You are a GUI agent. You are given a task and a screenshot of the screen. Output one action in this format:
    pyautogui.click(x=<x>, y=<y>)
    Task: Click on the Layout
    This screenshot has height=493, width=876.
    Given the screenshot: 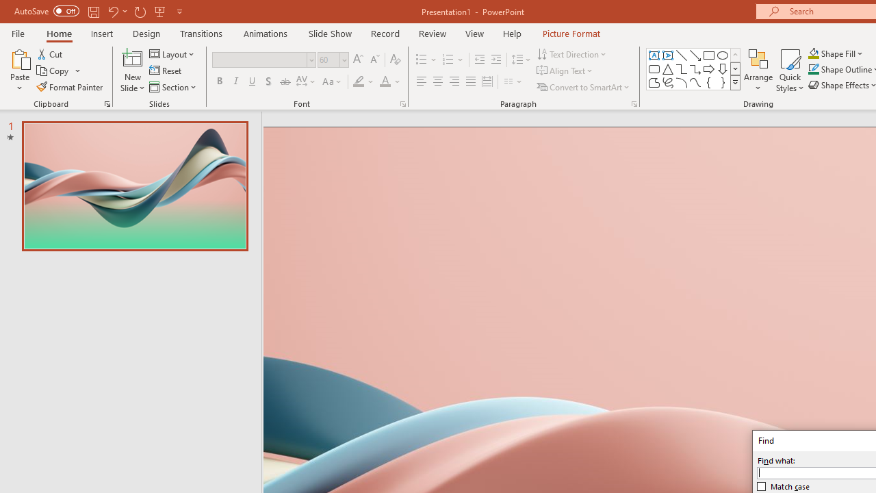 What is the action you would take?
    pyautogui.click(x=172, y=53)
    